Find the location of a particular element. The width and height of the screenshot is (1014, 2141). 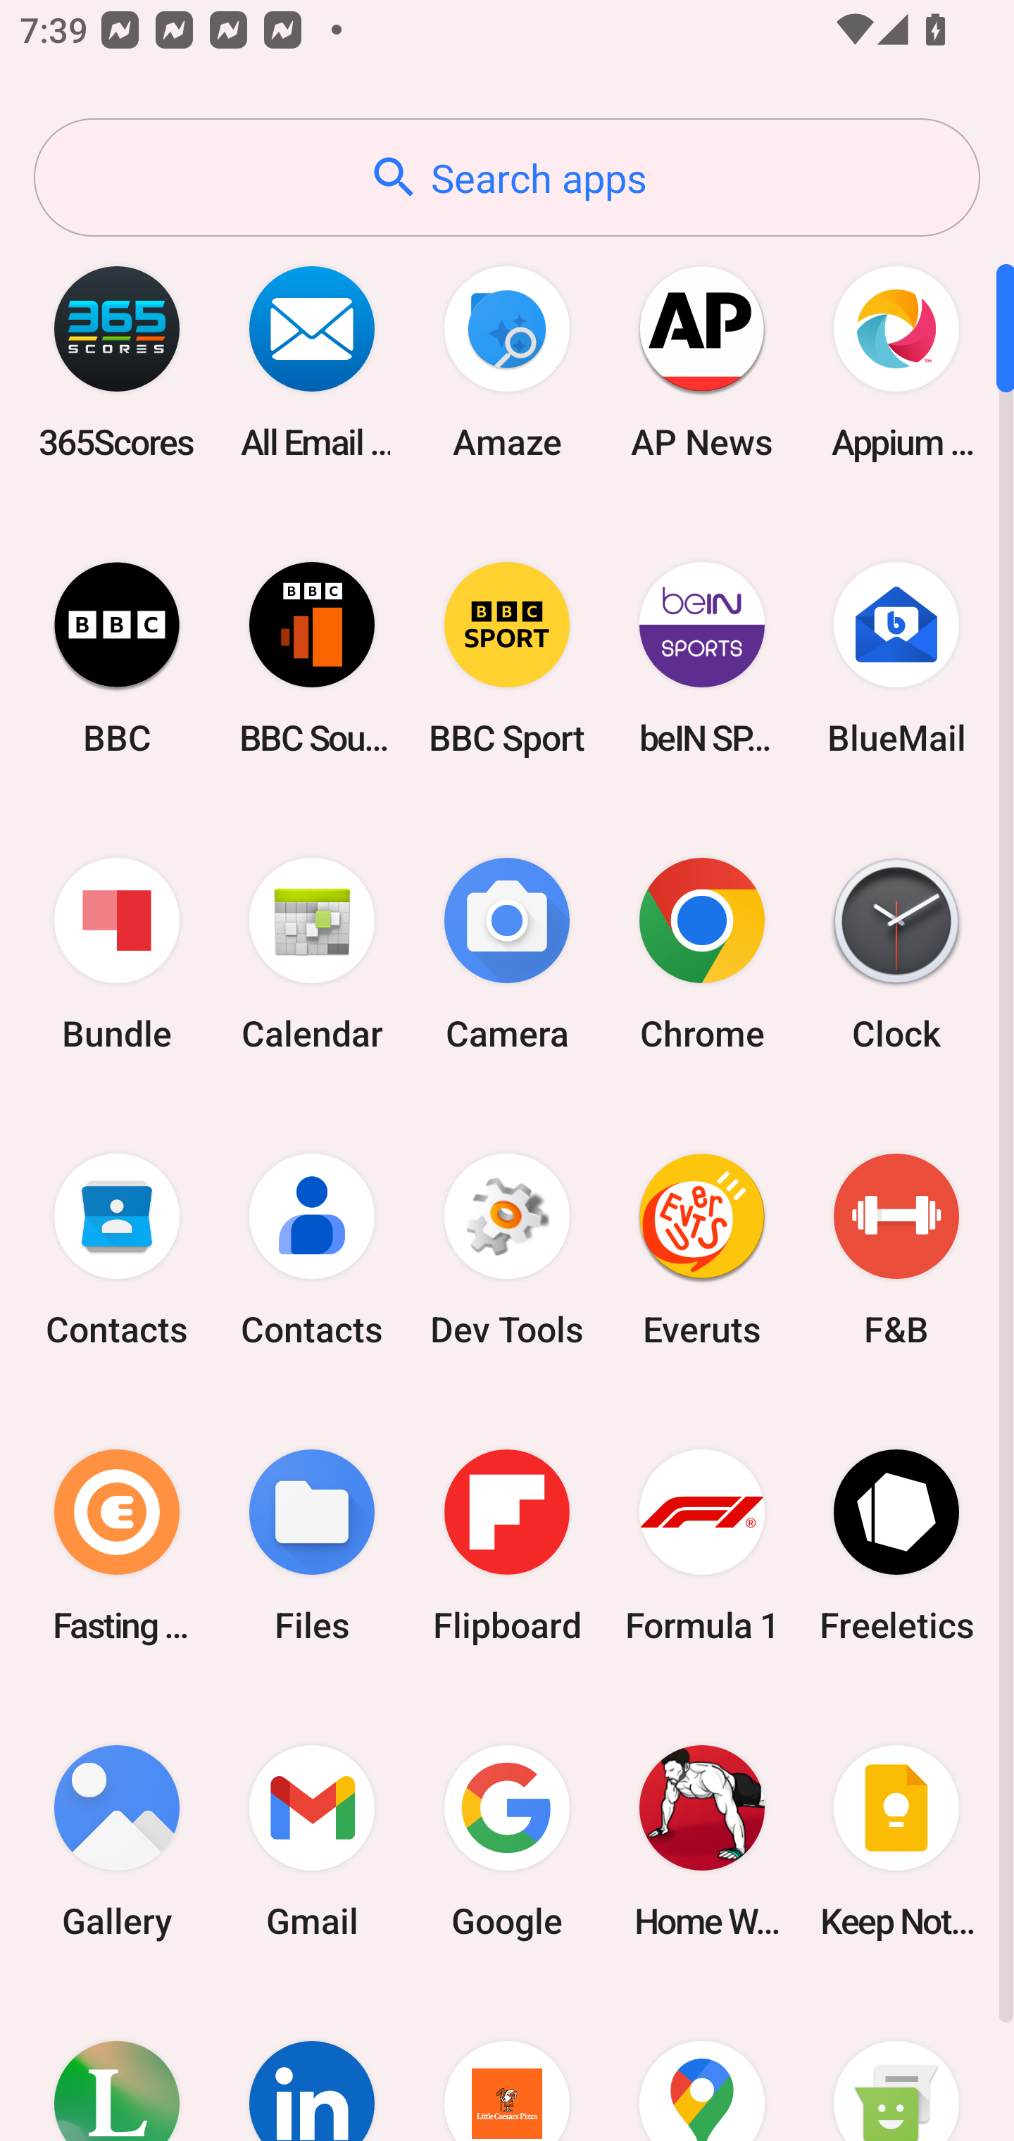

F&B is located at coordinates (896, 1250).